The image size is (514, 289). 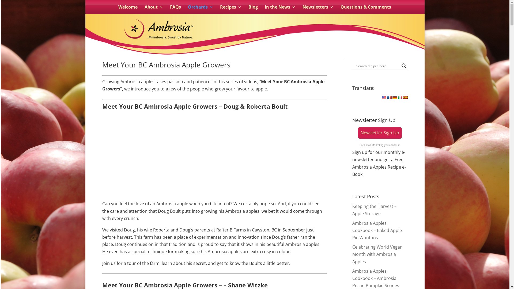 What do you see at coordinates (395, 97) in the screenshot?
I see `German` at bounding box center [395, 97].